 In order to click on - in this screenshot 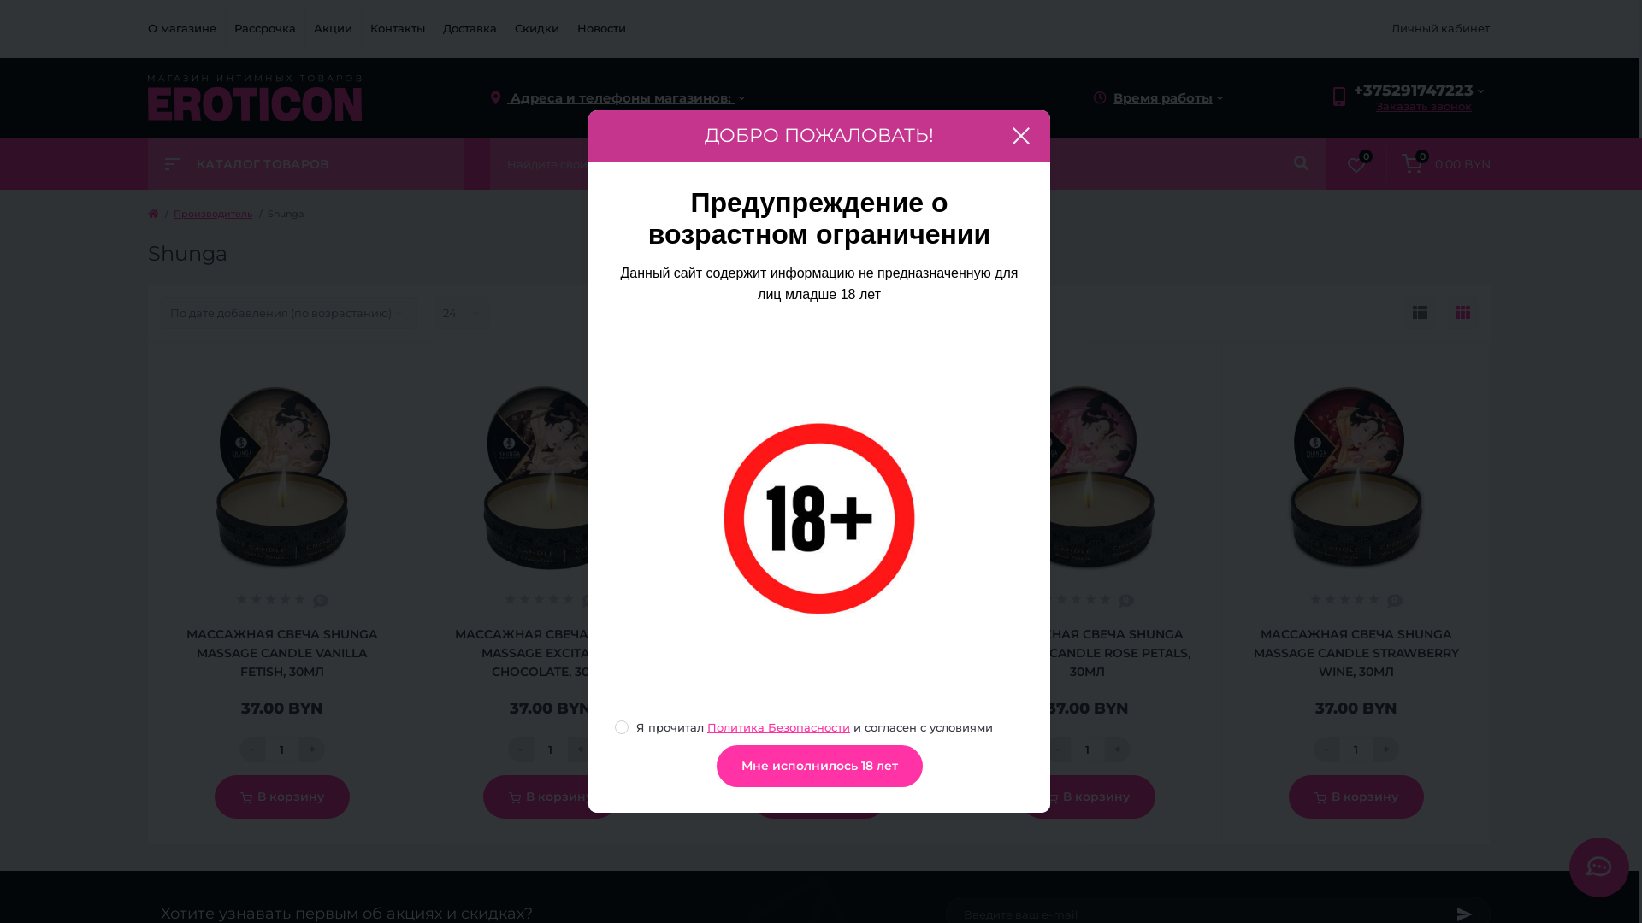, I will do `click(789, 750)`.